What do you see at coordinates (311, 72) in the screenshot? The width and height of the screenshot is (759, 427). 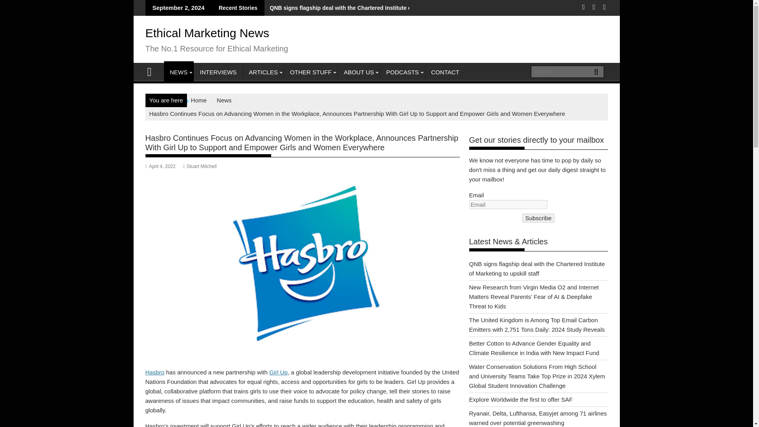 I see `OTHER STUFF` at bounding box center [311, 72].